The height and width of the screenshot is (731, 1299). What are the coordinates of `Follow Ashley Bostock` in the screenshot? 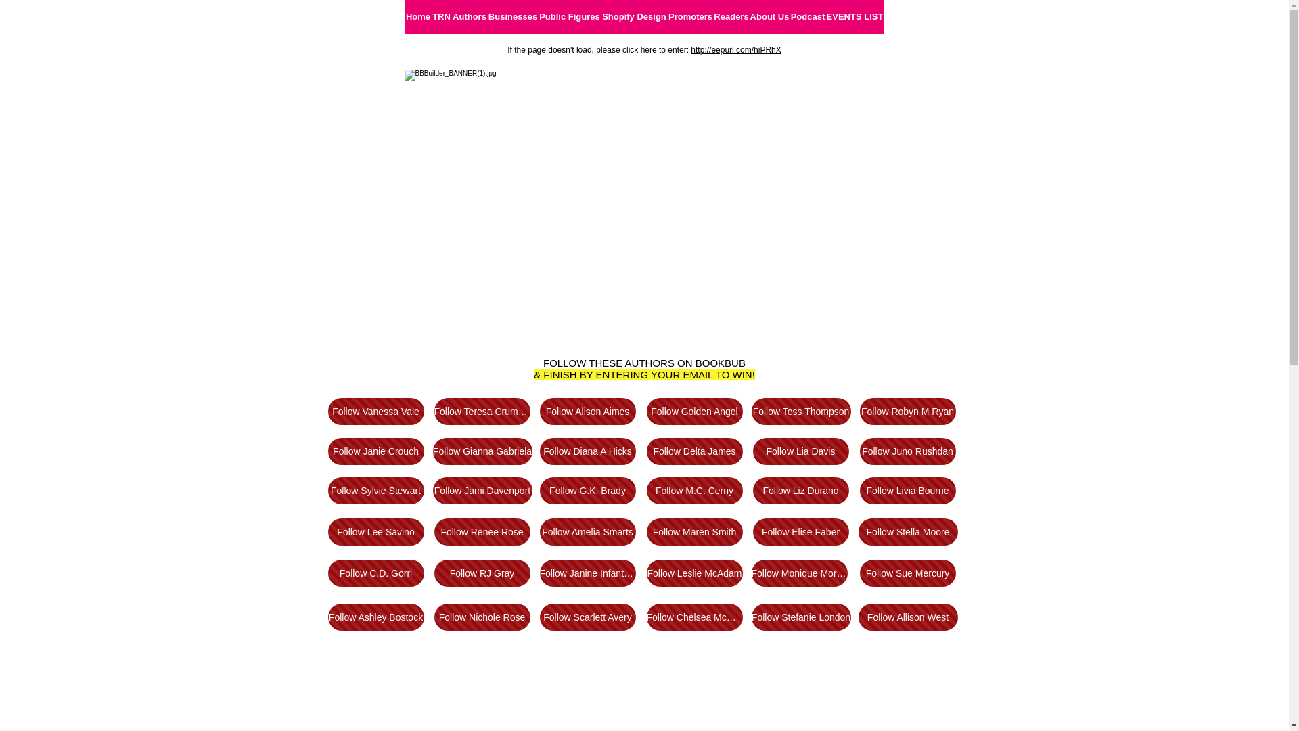 It's located at (375, 617).